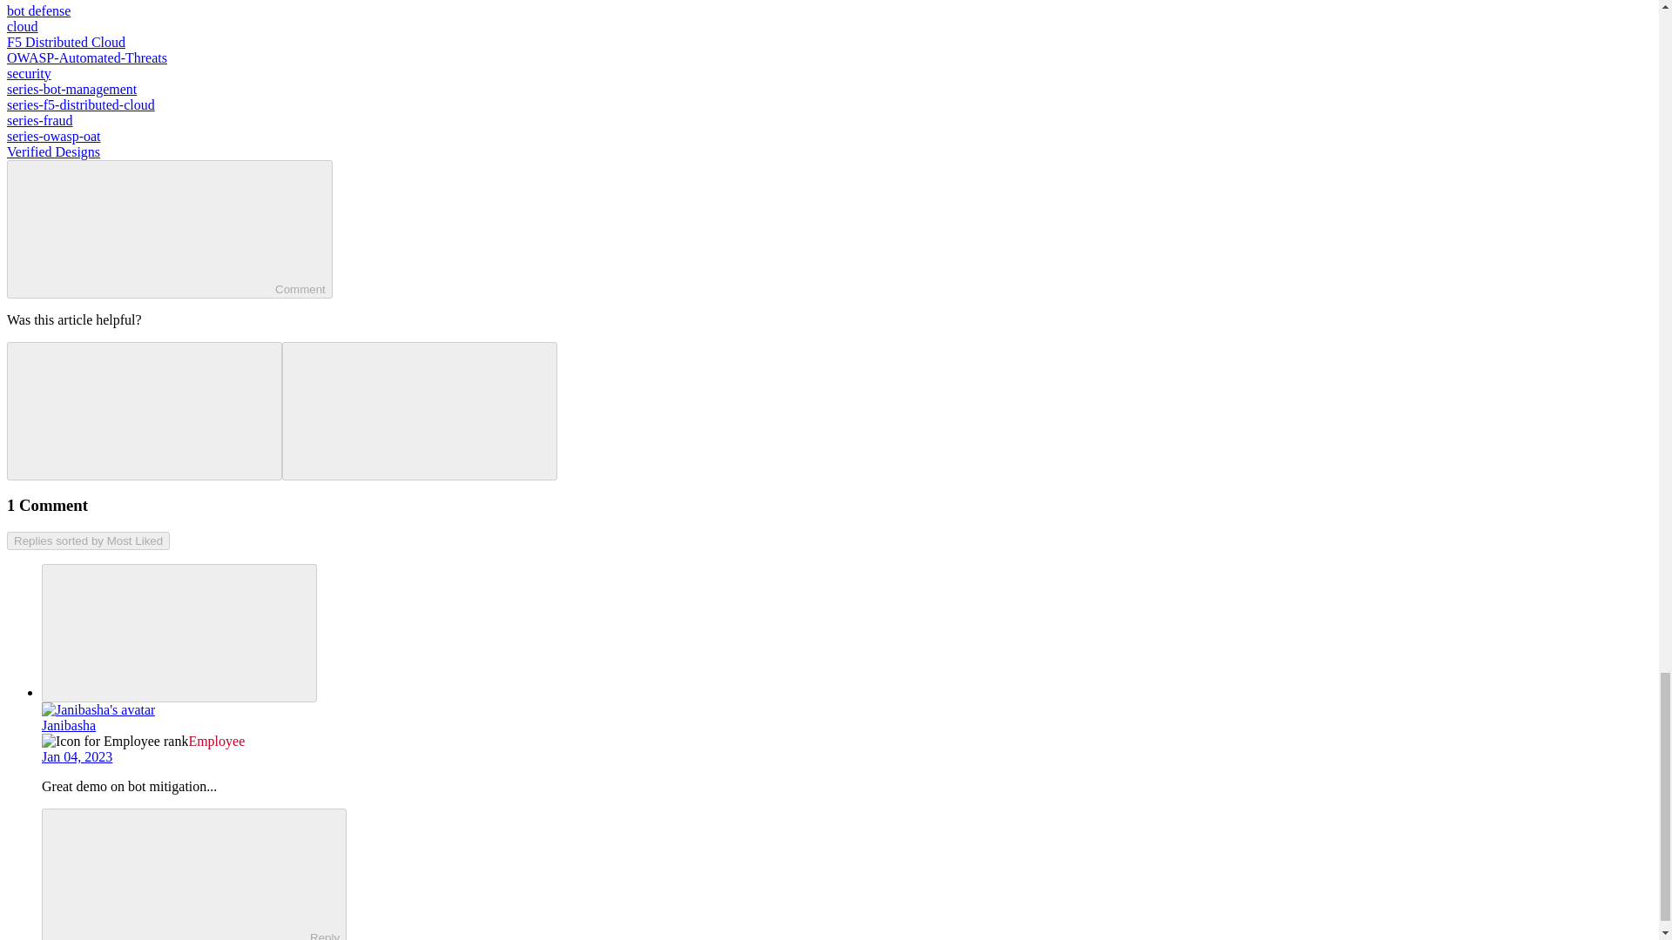 The height and width of the screenshot is (940, 1672). What do you see at coordinates (71, 89) in the screenshot?
I see `series-bot-management` at bounding box center [71, 89].